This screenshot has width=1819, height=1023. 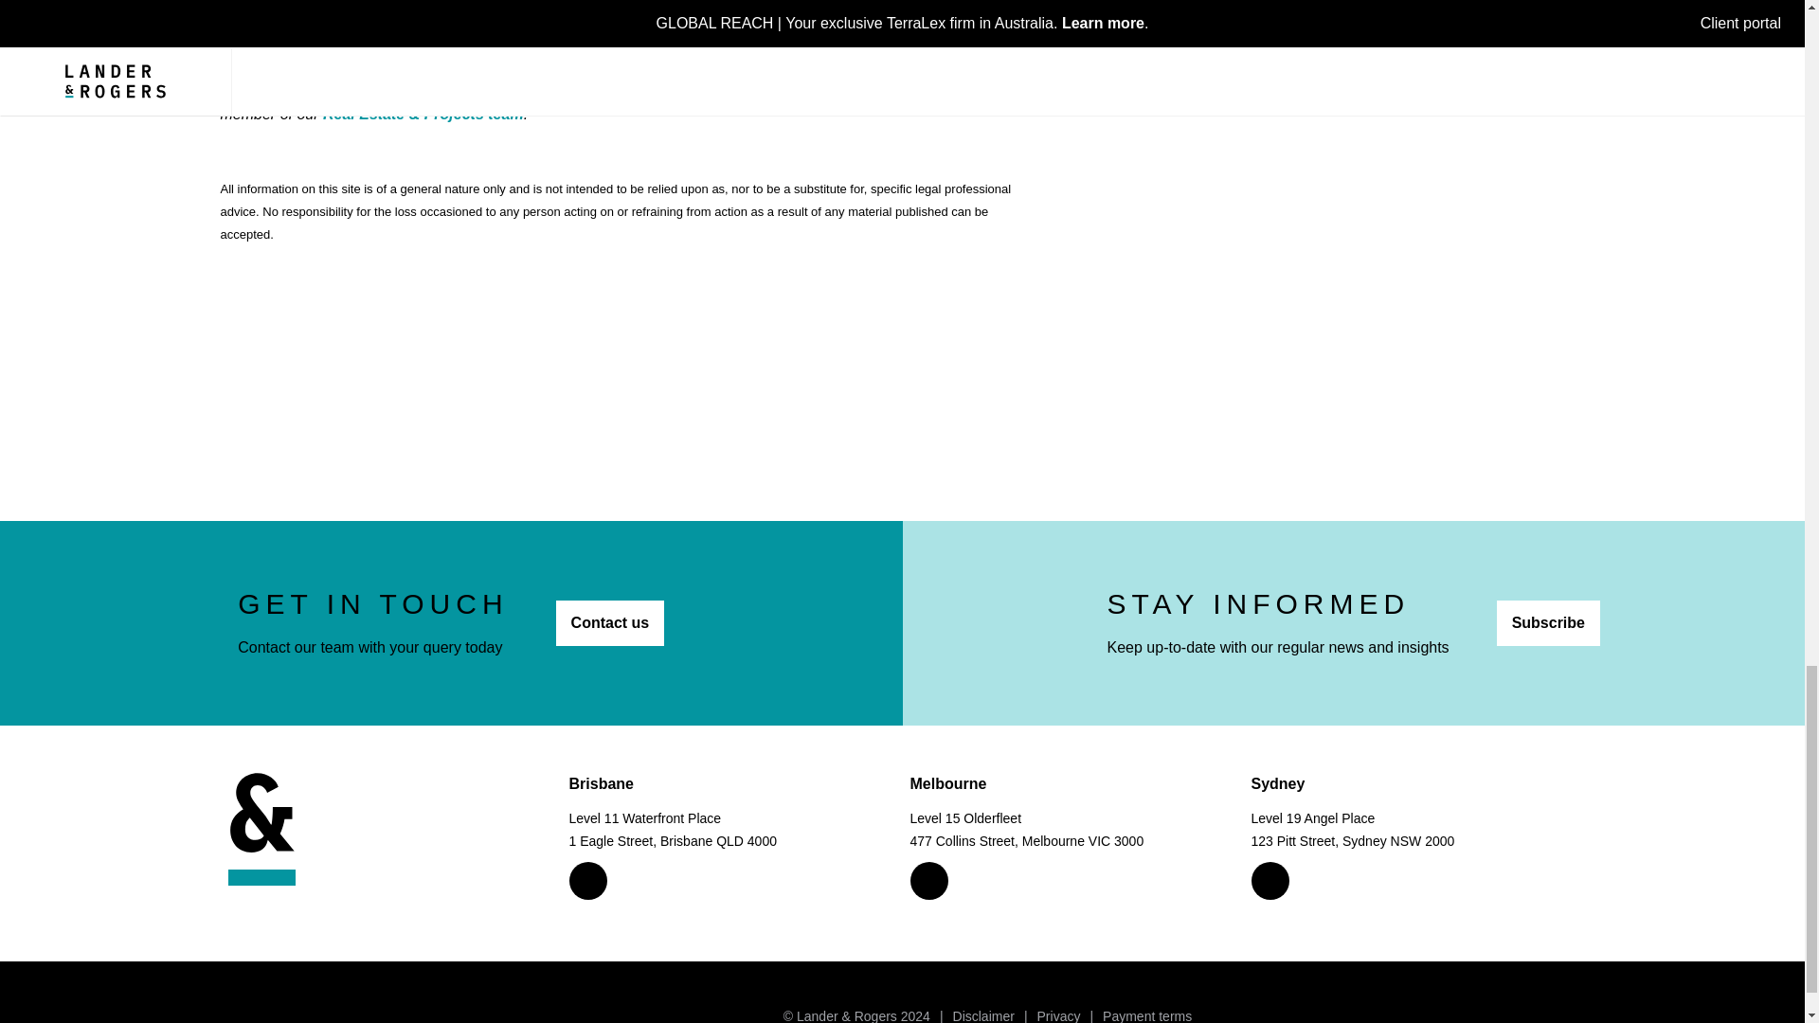 I want to click on Subscribe, so click(x=1548, y=622).